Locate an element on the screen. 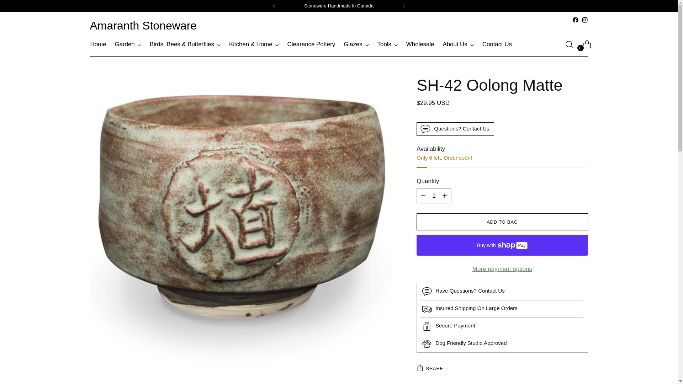 The width and height of the screenshot is (683, 384). Garden is located at coordinates (128, 44).